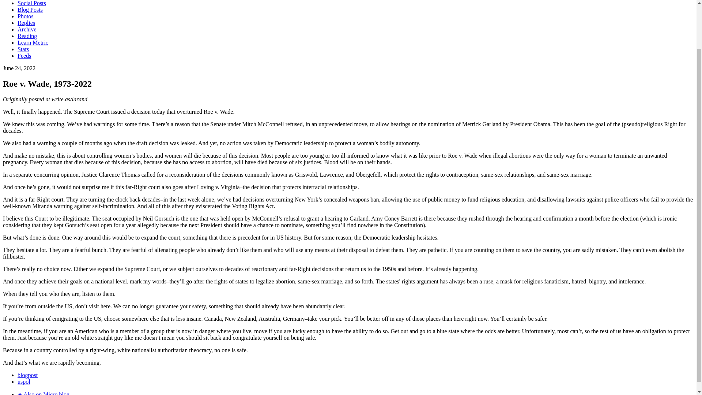 The width and height of the screenshot is (702, 395). Describe the element at coordinates (24, 381) in the screenshot. I see `uspol` at that location.